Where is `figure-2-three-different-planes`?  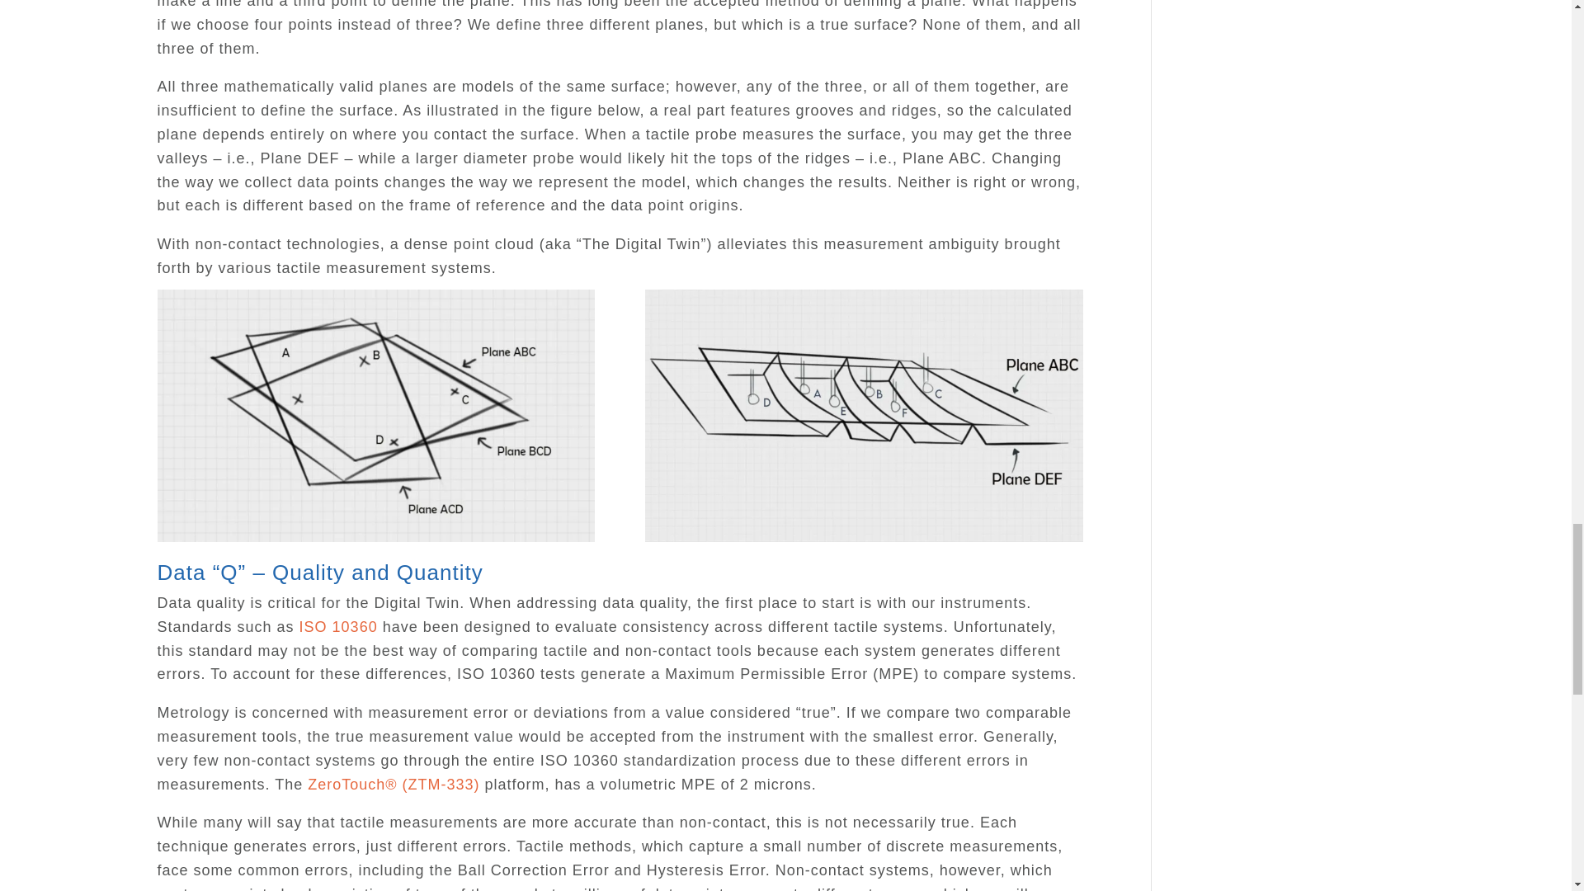
figure-2-three-different-planes is located at coordinates (375, 416).